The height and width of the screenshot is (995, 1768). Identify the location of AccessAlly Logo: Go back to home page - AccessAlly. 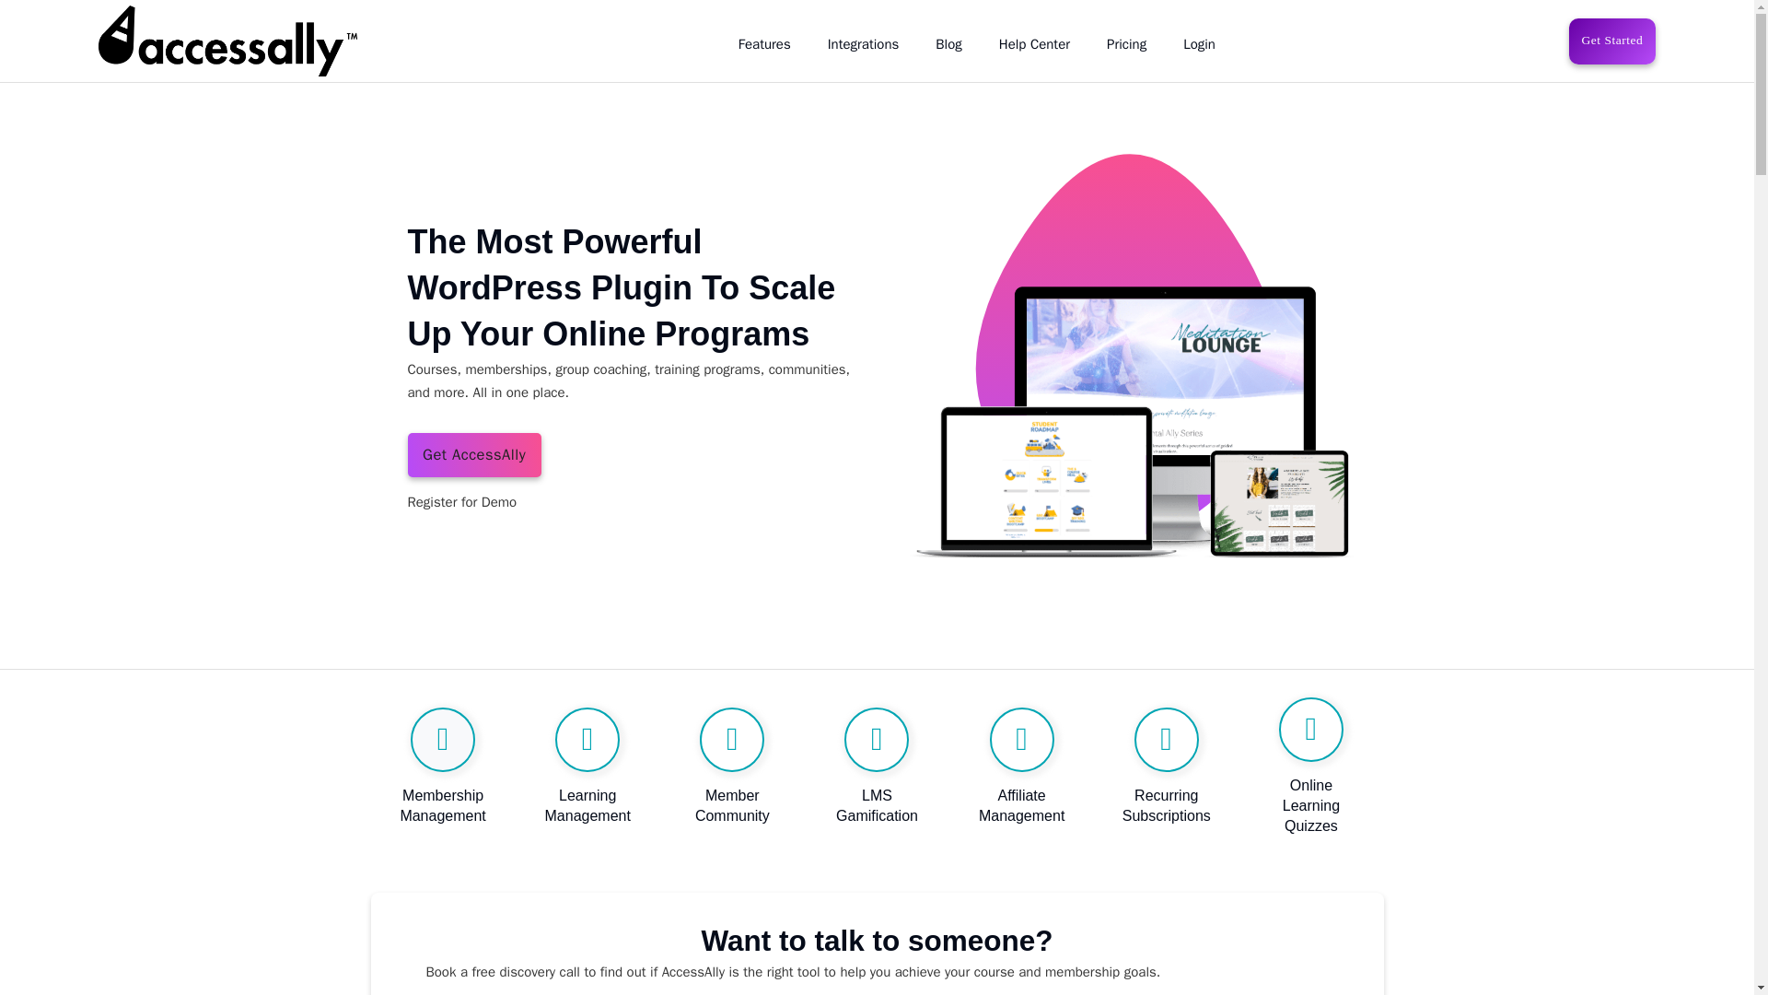
(227, 41).